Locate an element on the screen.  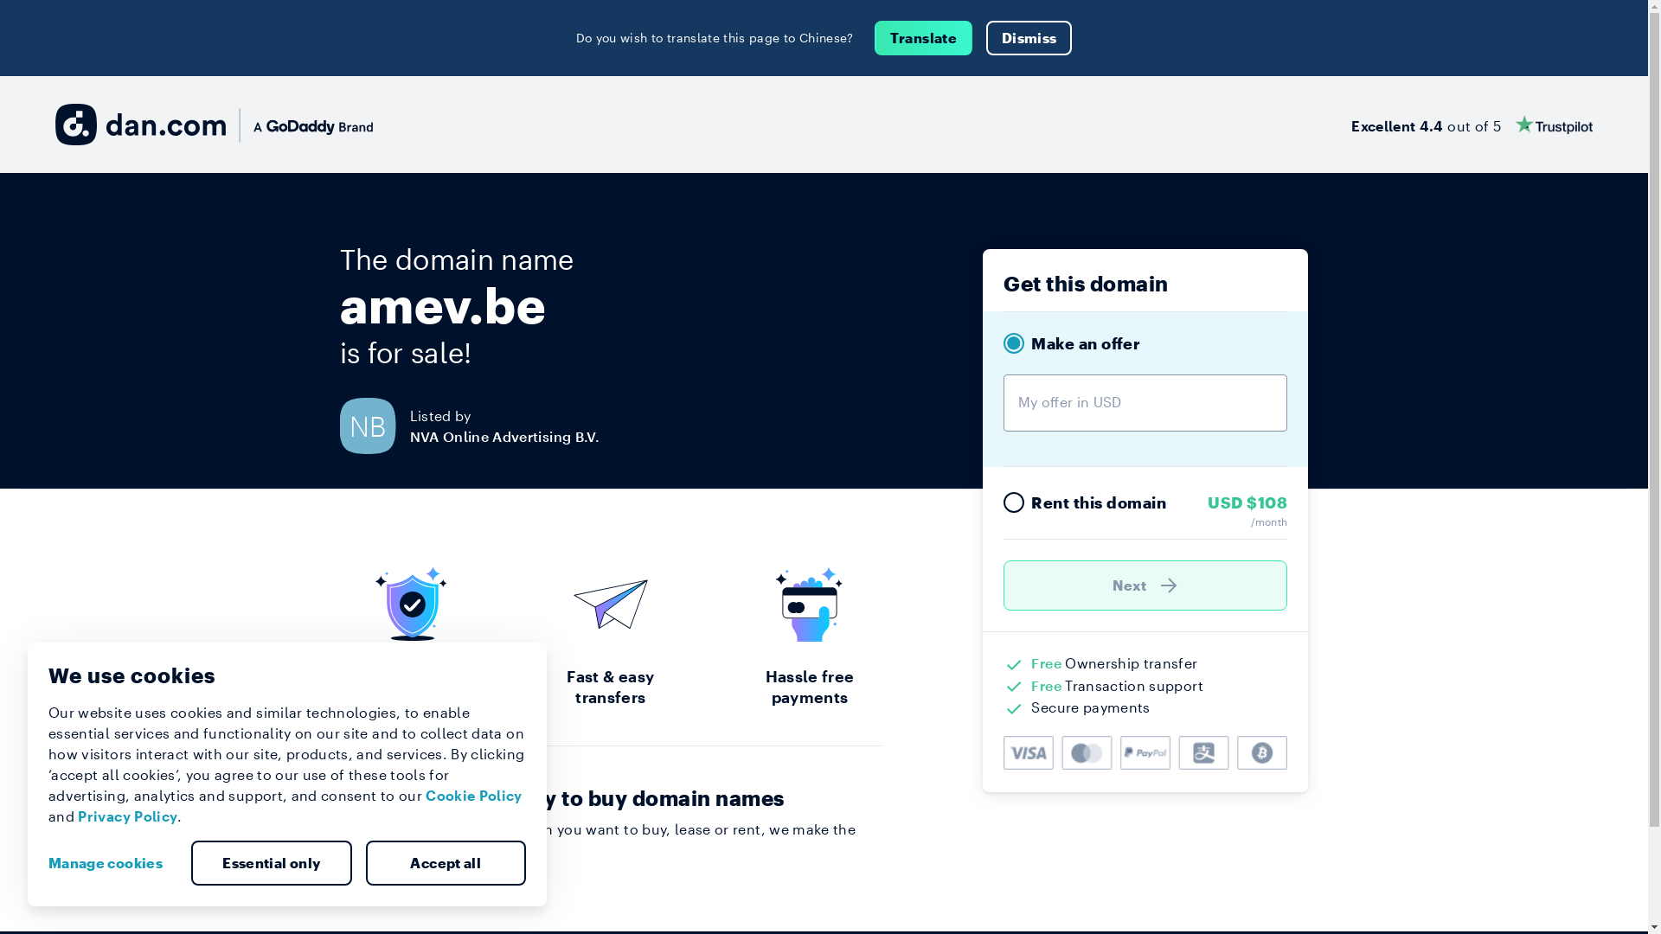
Manage cookies is located at coordinates (112, 863).